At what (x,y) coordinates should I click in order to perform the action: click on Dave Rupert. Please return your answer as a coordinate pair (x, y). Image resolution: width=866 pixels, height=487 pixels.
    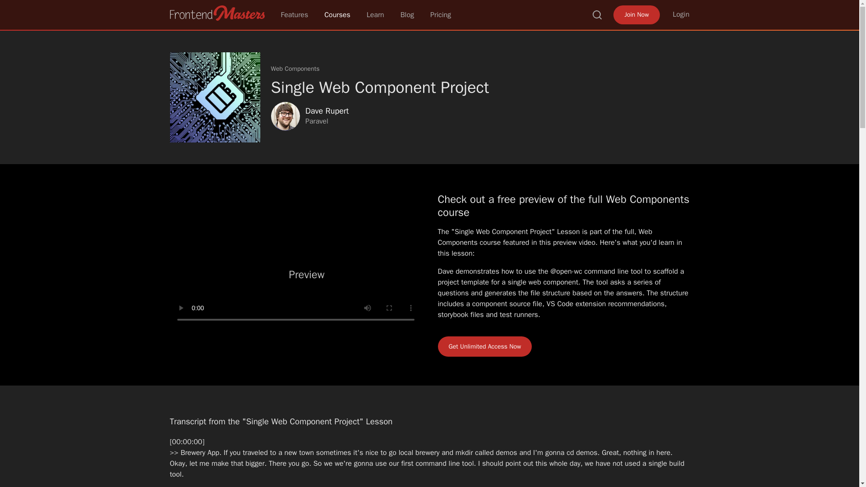
    Looking at the image, I should click on (326, 111).